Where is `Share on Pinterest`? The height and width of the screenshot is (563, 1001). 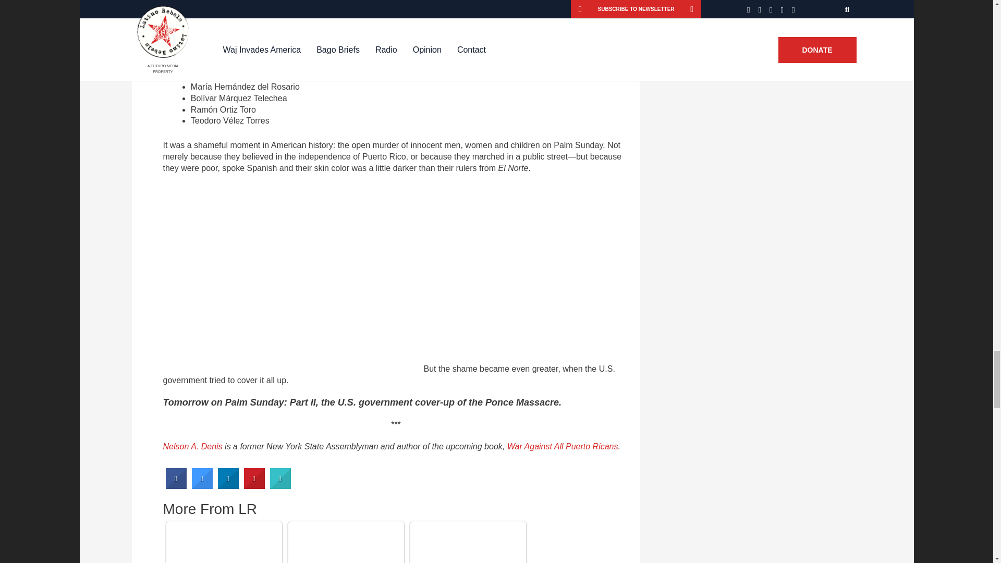 Share on Pinterest is located at coordinates (254, 486).